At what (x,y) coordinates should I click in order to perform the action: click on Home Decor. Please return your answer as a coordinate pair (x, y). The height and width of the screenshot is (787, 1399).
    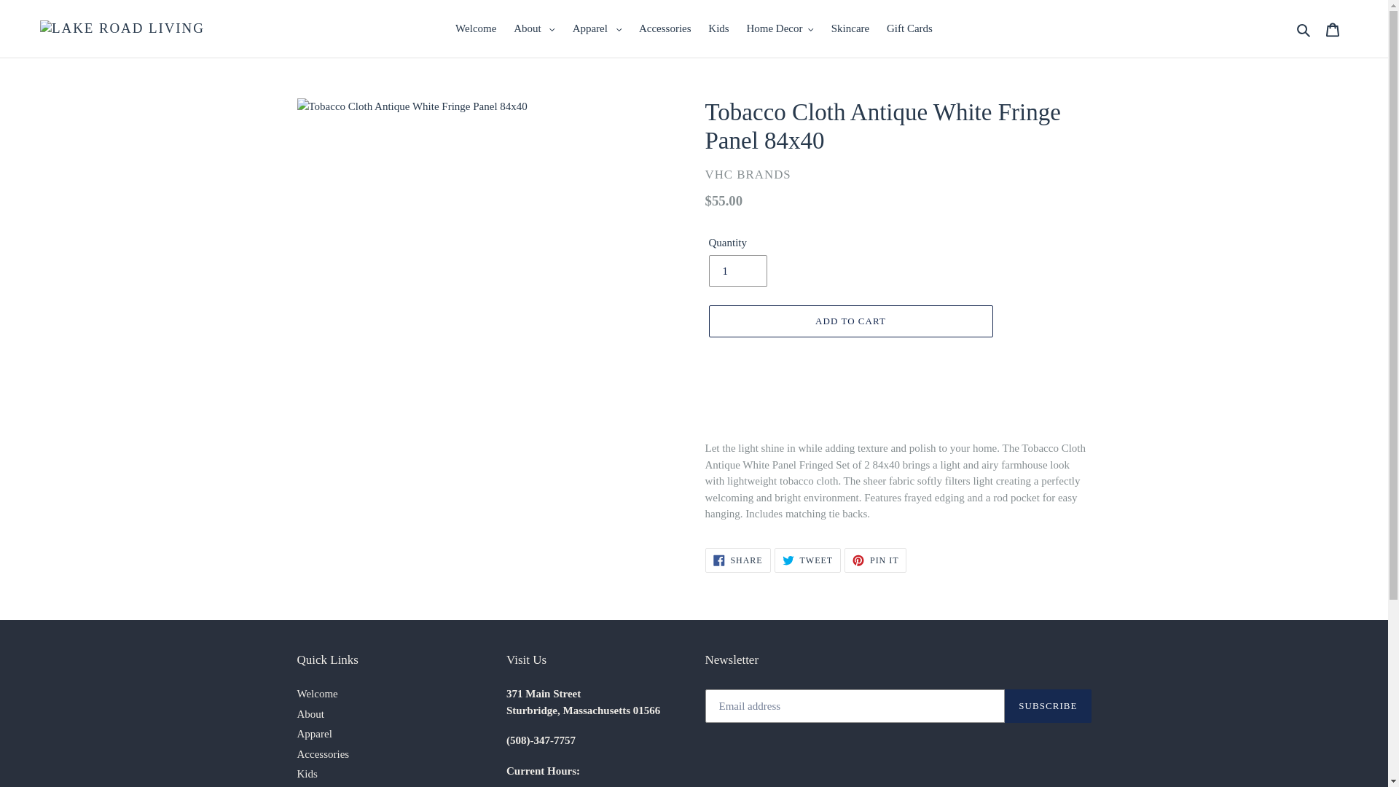
    Looking at the image, I should click on (780, 28).